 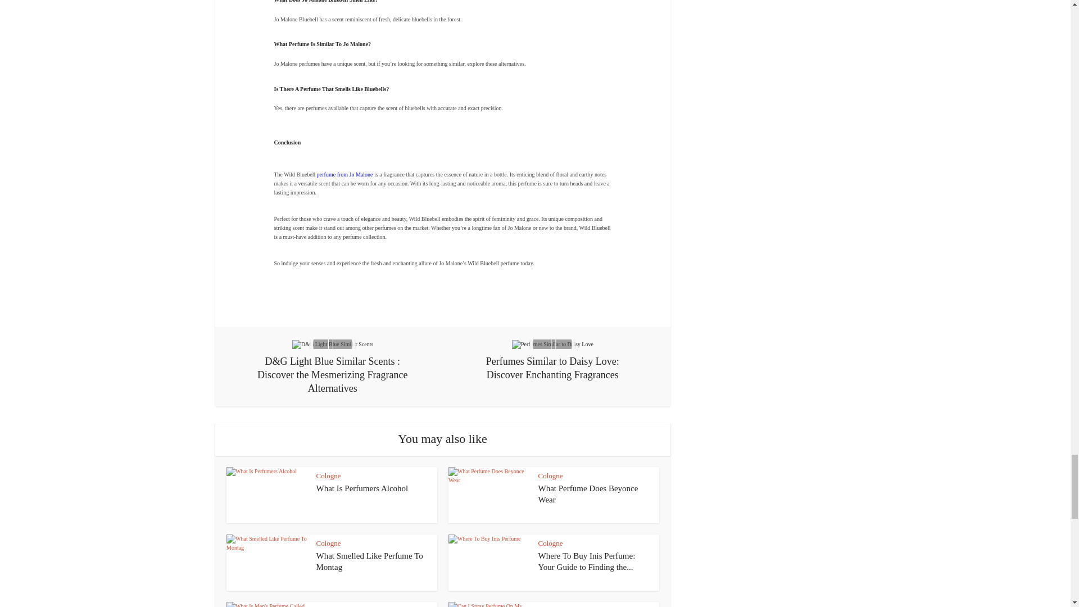 What do you see at coordinates (489, 495) in the screenshot?
I see `What Perfume Does Beyonce Wear 8` at bounding box center [489, 495].